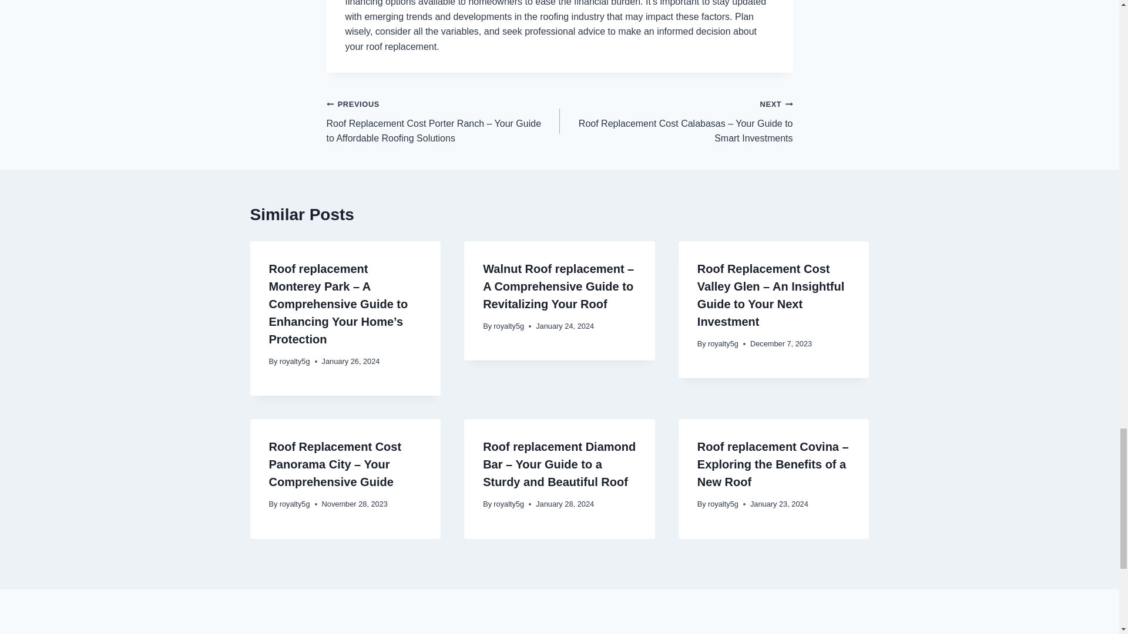 This screenshot has height=634, width=1128. Describe the element at coordinates (295, 362) in the screenshot. I see `royalty5g` at that location.